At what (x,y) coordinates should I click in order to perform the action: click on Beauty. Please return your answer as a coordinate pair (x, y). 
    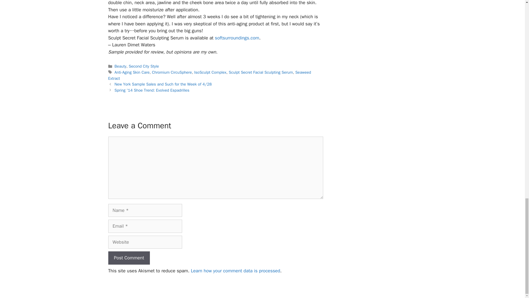
    Looking at the image, I should click on (120, 66).